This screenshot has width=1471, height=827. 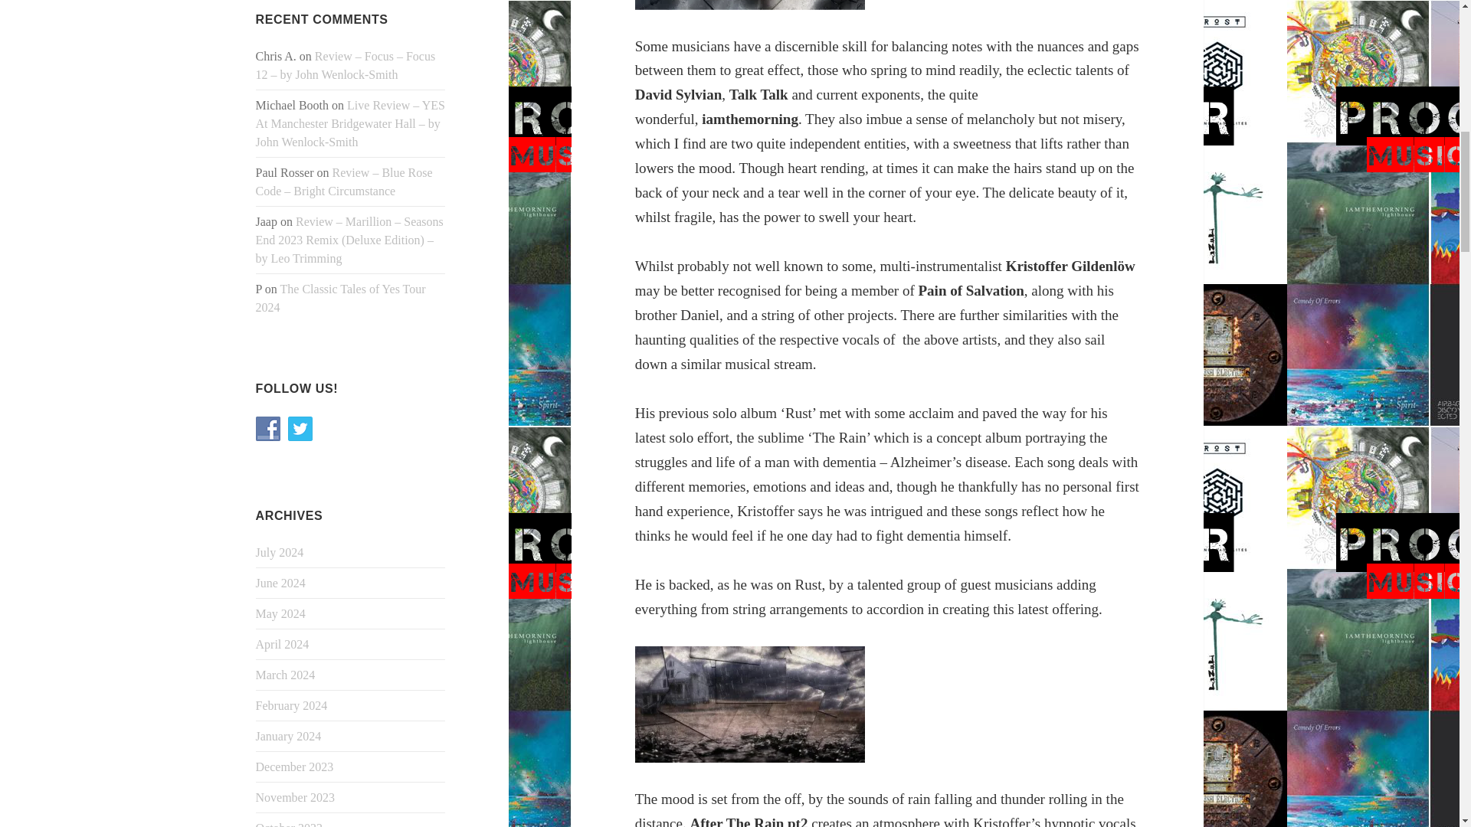 What do you see at coordinates (300, 429) in the screenshot?
I see `Twitter DTVoicesUK` at bounding box center [300, 429].